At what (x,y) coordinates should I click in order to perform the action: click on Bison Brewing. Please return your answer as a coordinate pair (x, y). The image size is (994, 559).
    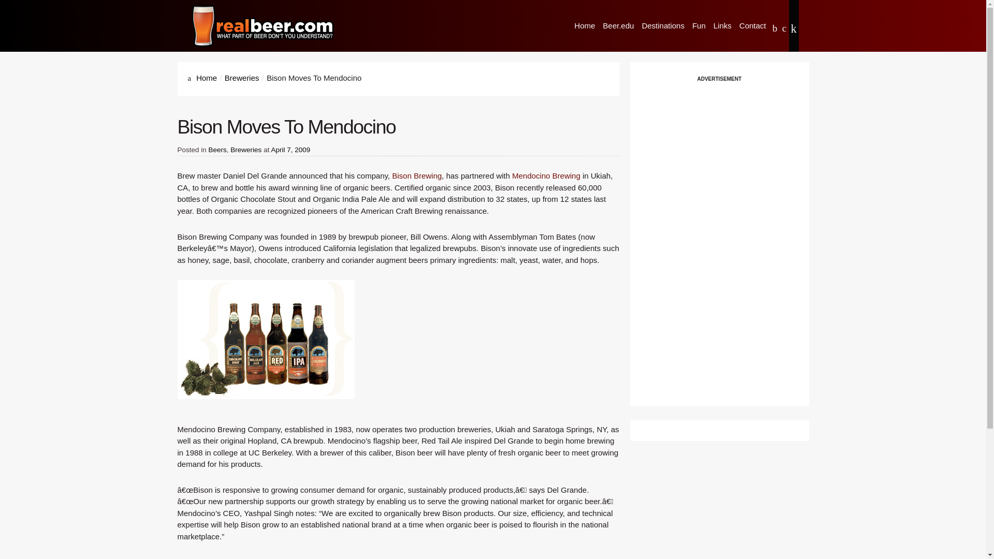
    Looking at the image, I should click on (416, 175).